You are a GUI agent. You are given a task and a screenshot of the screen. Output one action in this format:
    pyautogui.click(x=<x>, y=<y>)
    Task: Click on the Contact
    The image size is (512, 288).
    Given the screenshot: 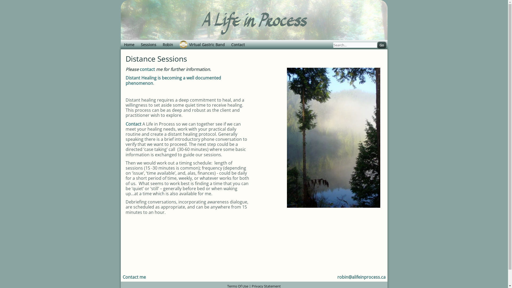 What is the action you would take?
    pyautogui.click(x=238, y=45)
    